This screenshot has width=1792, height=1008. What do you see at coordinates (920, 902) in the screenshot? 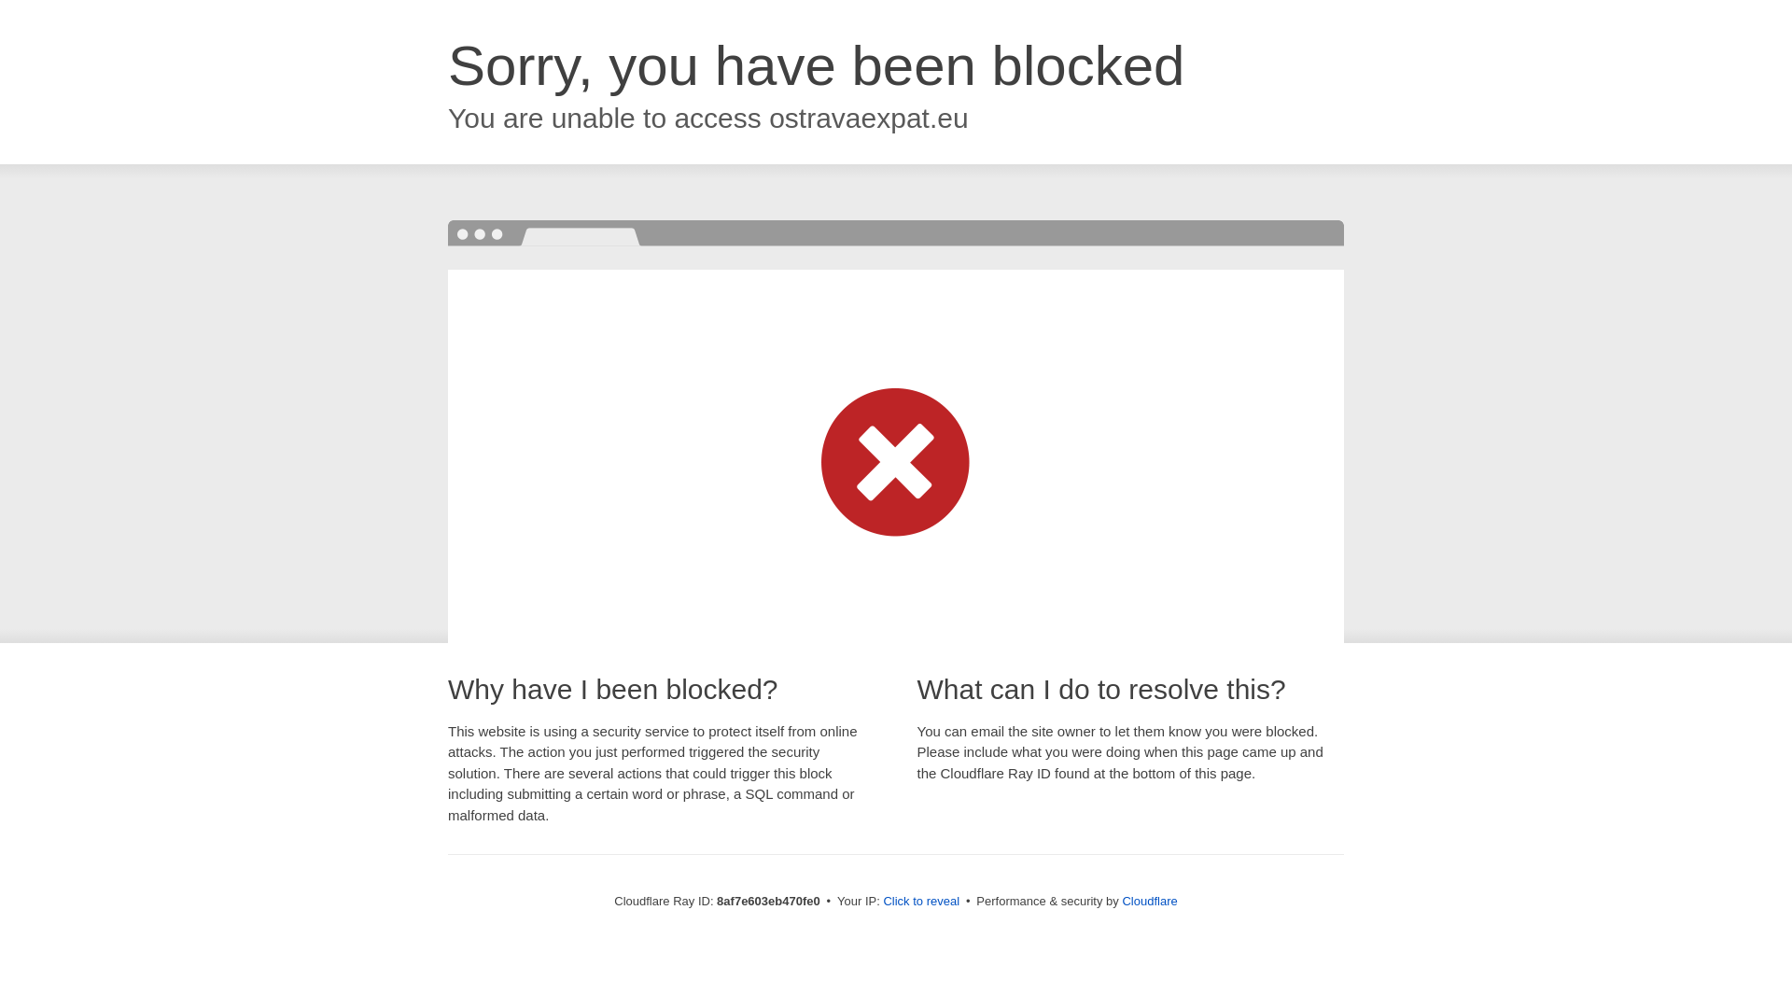
I see `Click to reveal` at bounding box center [920, 902].